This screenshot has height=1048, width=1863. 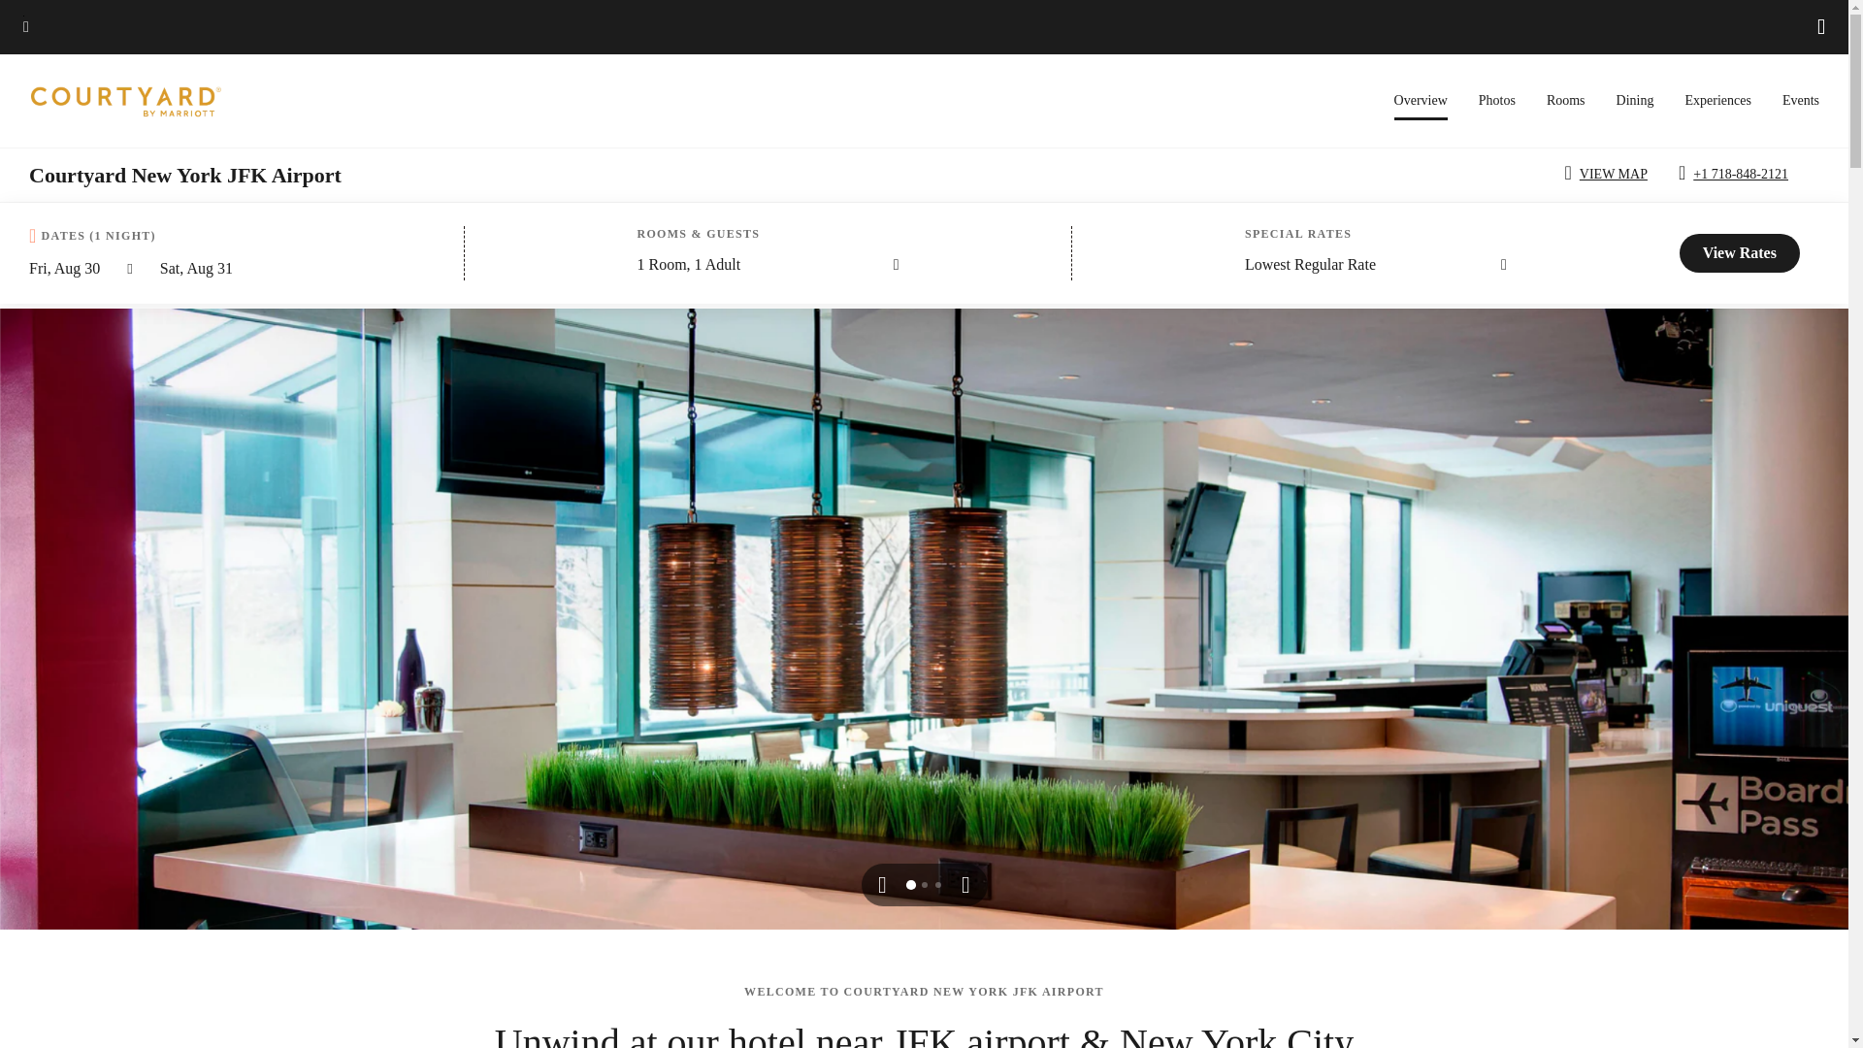 What do you see at coordinates (1497, 101) in the screenshot?
I see `Photos` at bounding box center [1497, 101].